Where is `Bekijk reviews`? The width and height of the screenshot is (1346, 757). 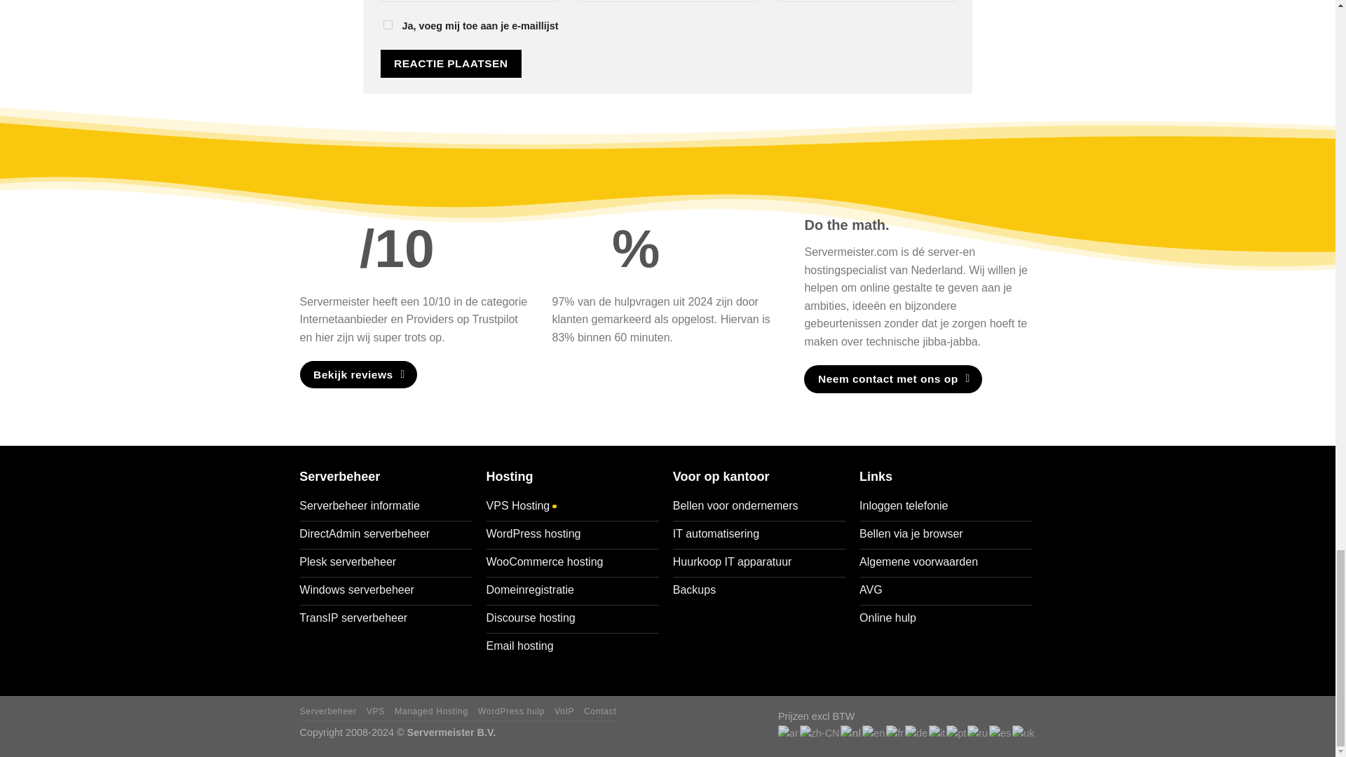
Bekijk reviews is located at coordinates (359, 374).